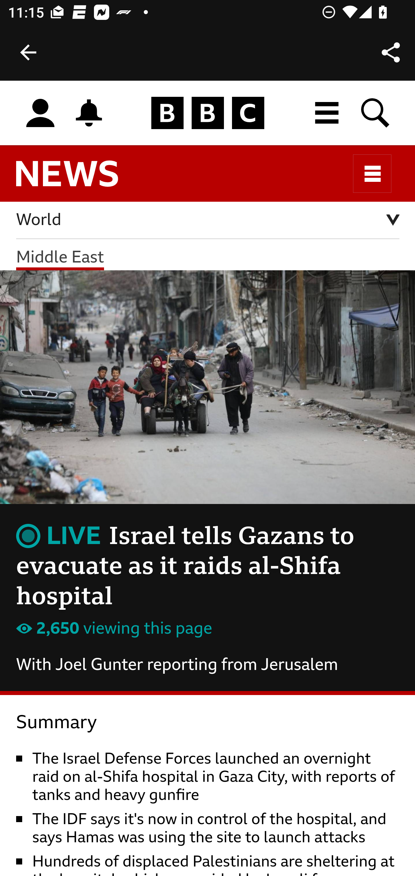 The image size is (415, 876). I want to click on Share, so click(391, 52).